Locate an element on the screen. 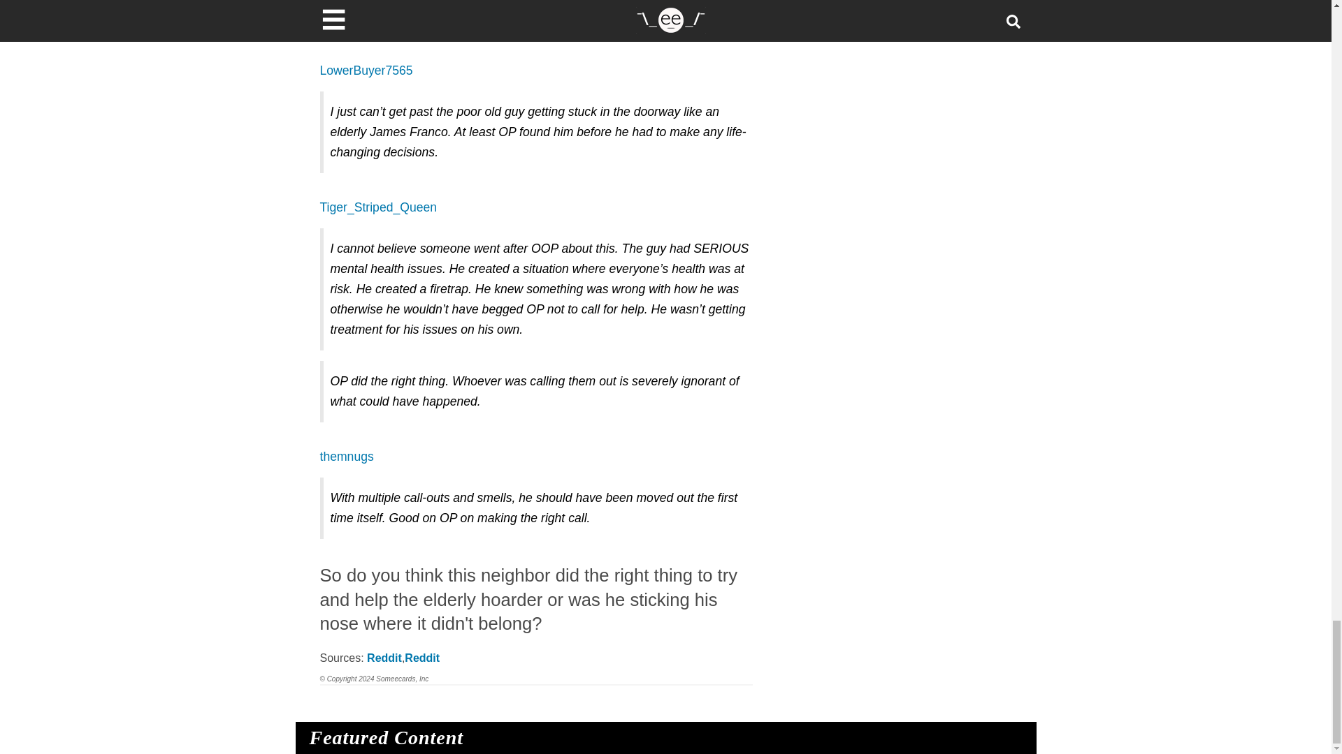 The height and width of the screenshot is (754, 1342). themnugs is located at coordinates (347, 457).